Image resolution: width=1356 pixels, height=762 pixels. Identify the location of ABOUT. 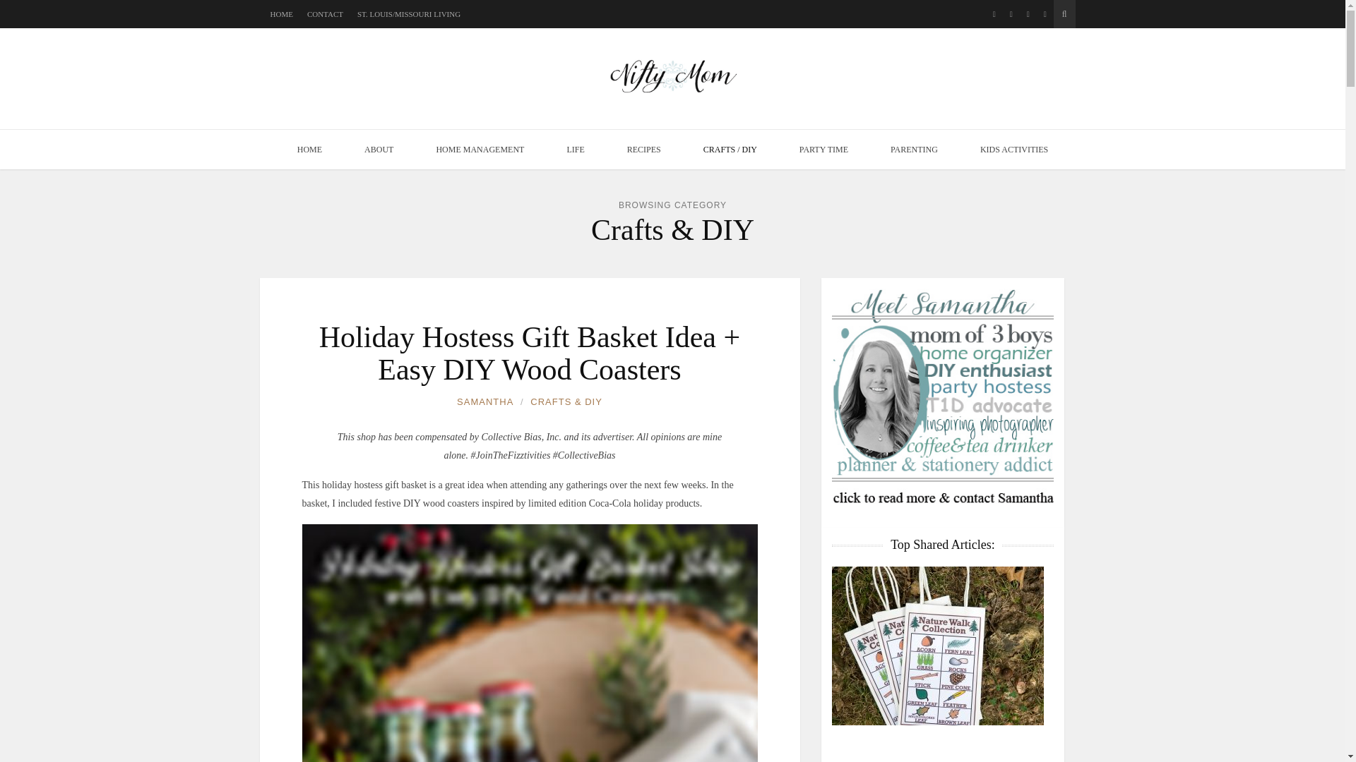
(379, 149).